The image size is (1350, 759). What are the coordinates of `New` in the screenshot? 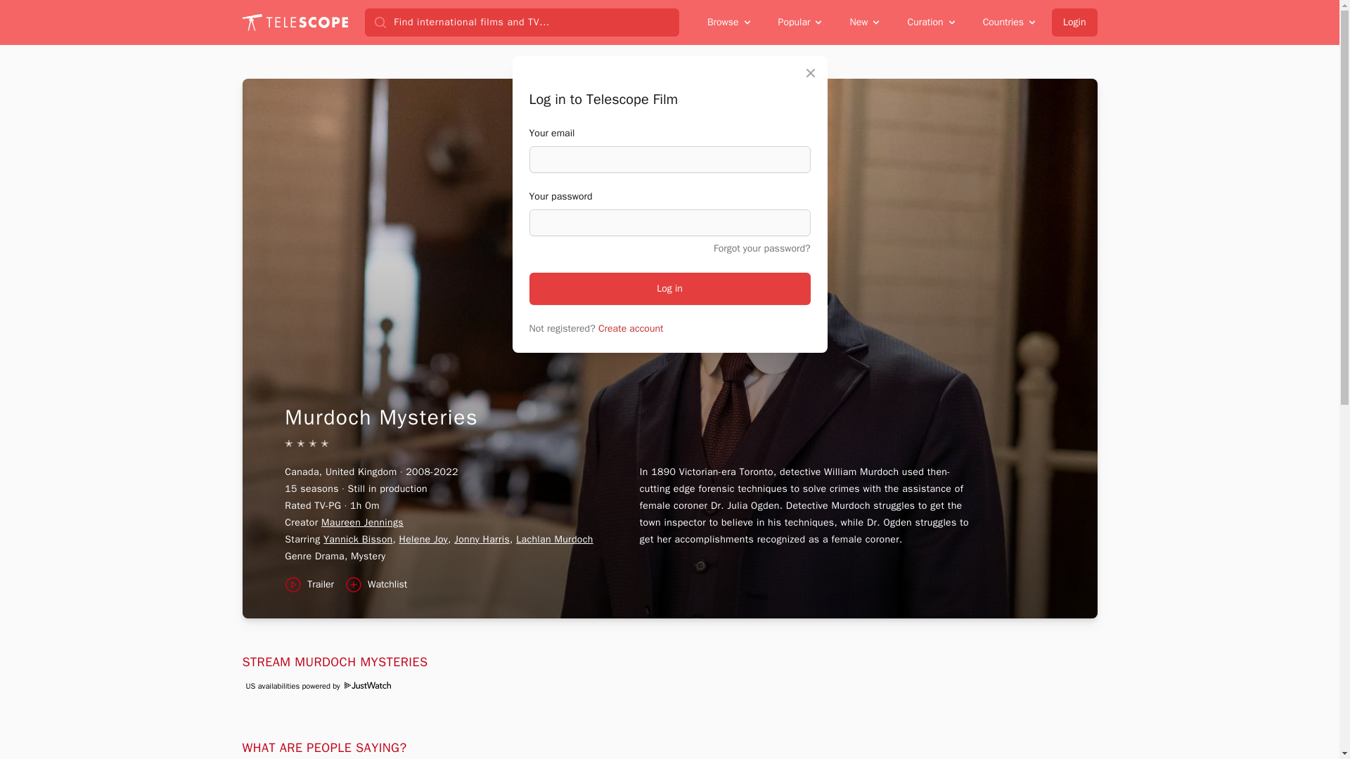 It's located at (865, 22).